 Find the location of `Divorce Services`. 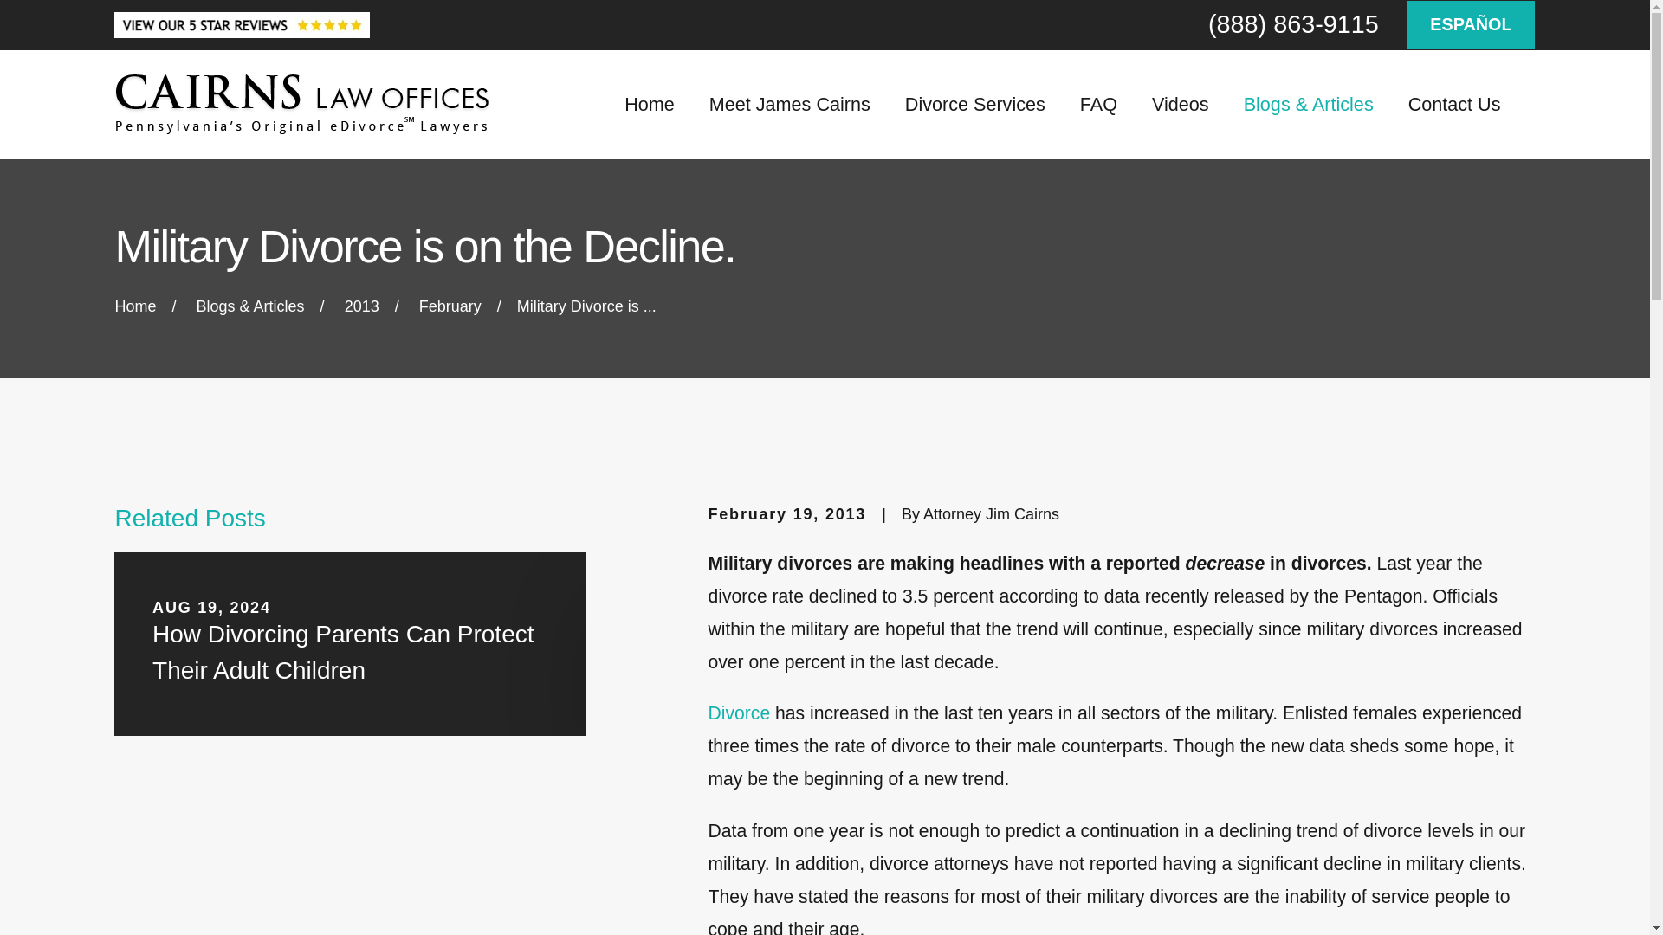

Divorce Services is located at coordinates (975, 104).